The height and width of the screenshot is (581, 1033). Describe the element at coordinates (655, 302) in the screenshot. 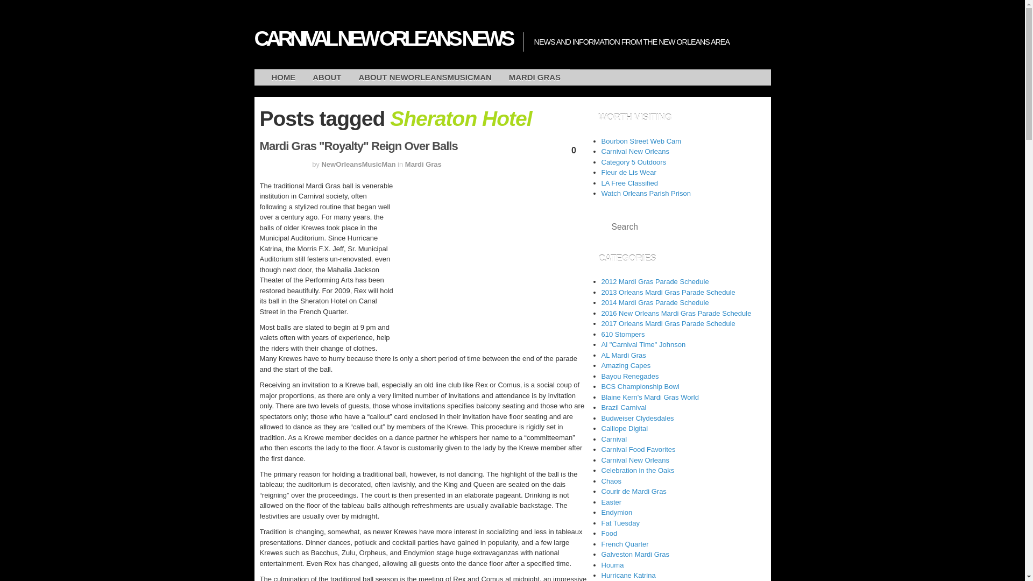

I see `2014 Mardi Gras Parade Schedule` at that location.